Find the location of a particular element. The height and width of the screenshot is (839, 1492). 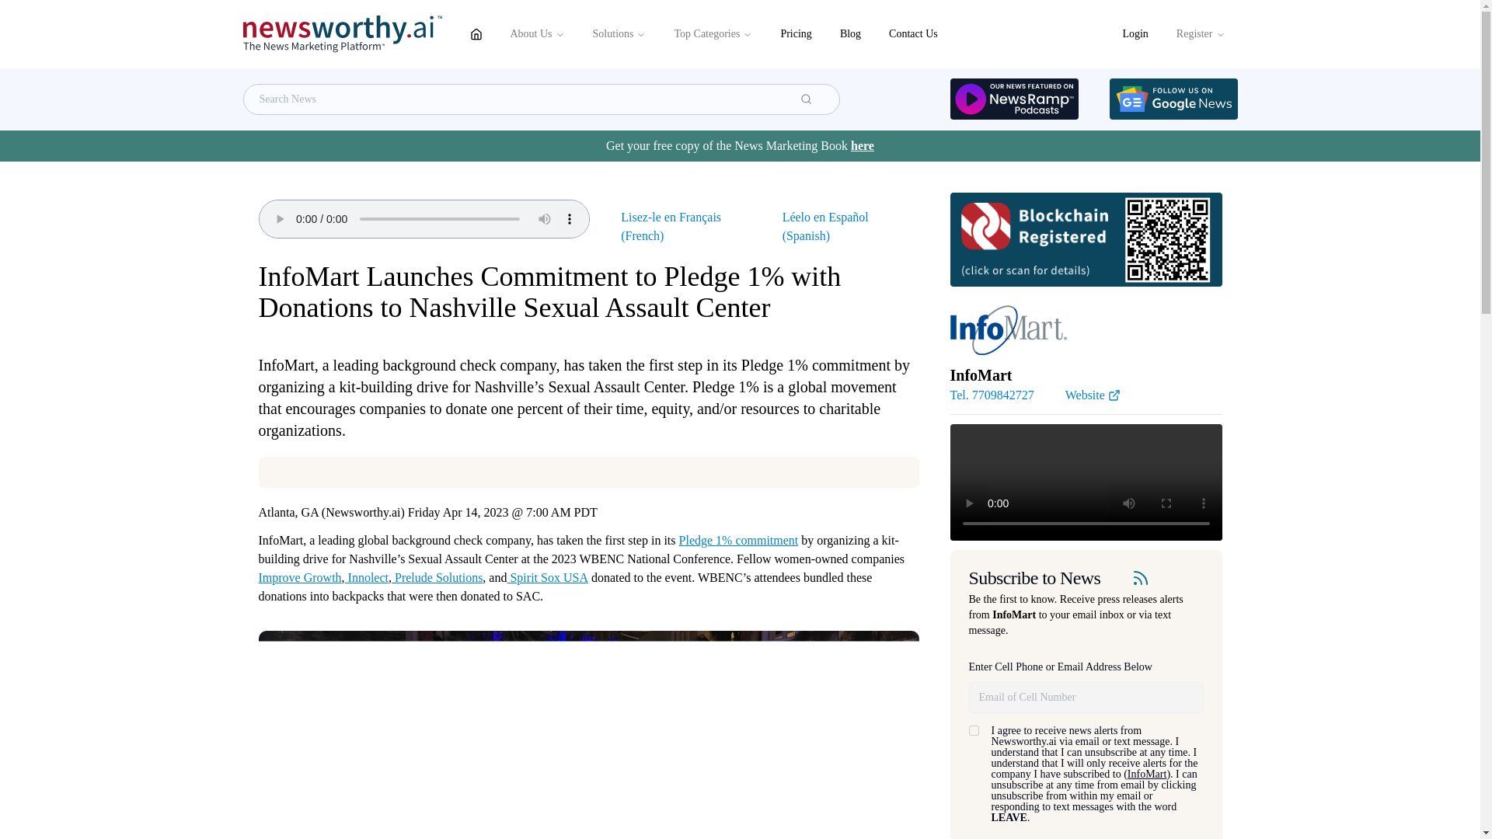

Tel. 7709842727 is located at coordinates (992, 395).